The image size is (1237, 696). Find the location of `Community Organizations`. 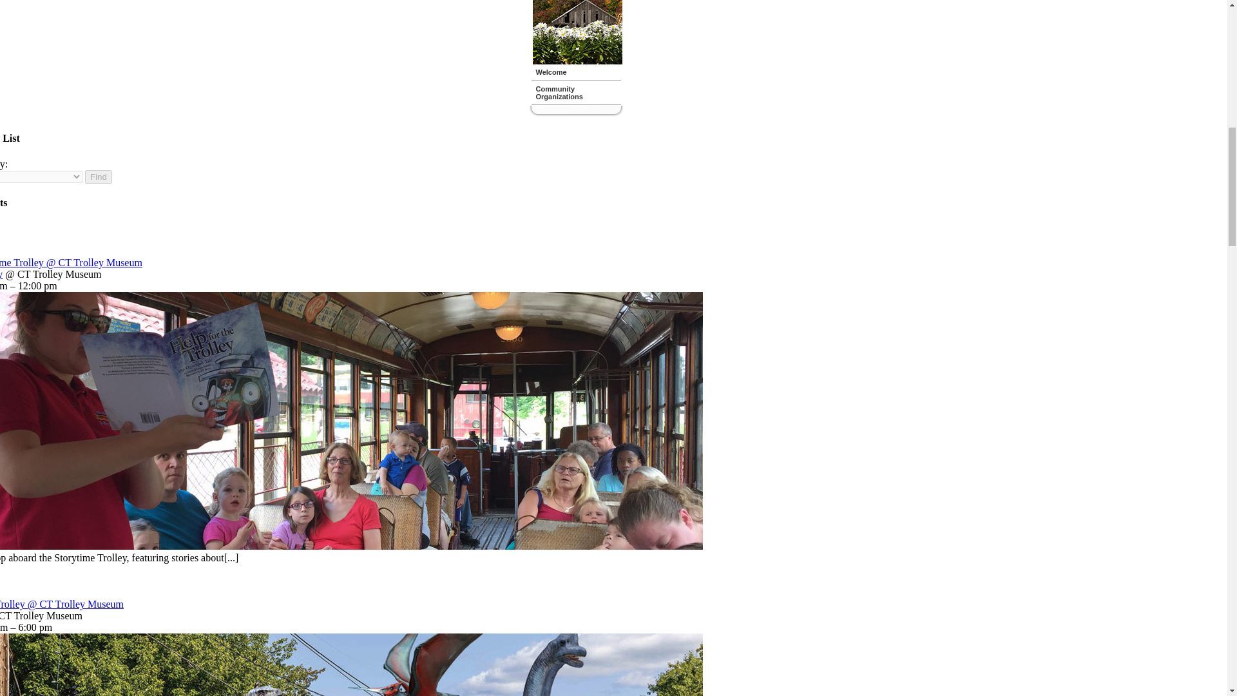

Community Organizations is located at coordinates (575, 93).